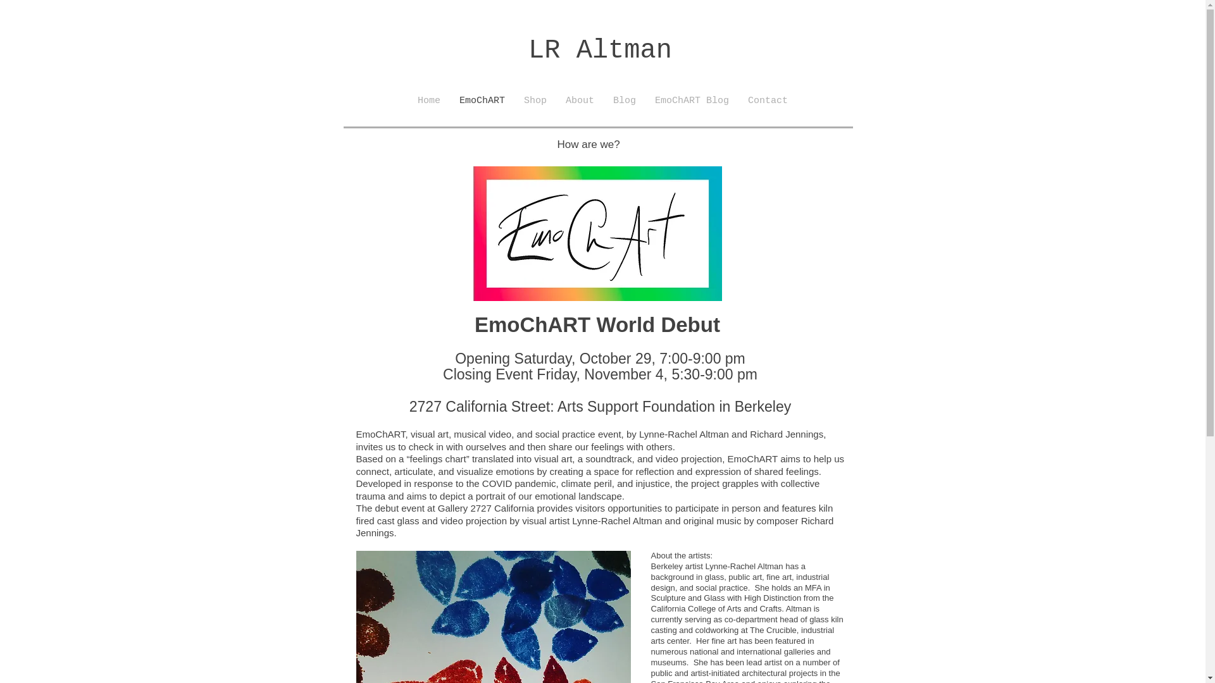 The image size is (1215, 683). I want to click on LR Altman, so click(600, 51).